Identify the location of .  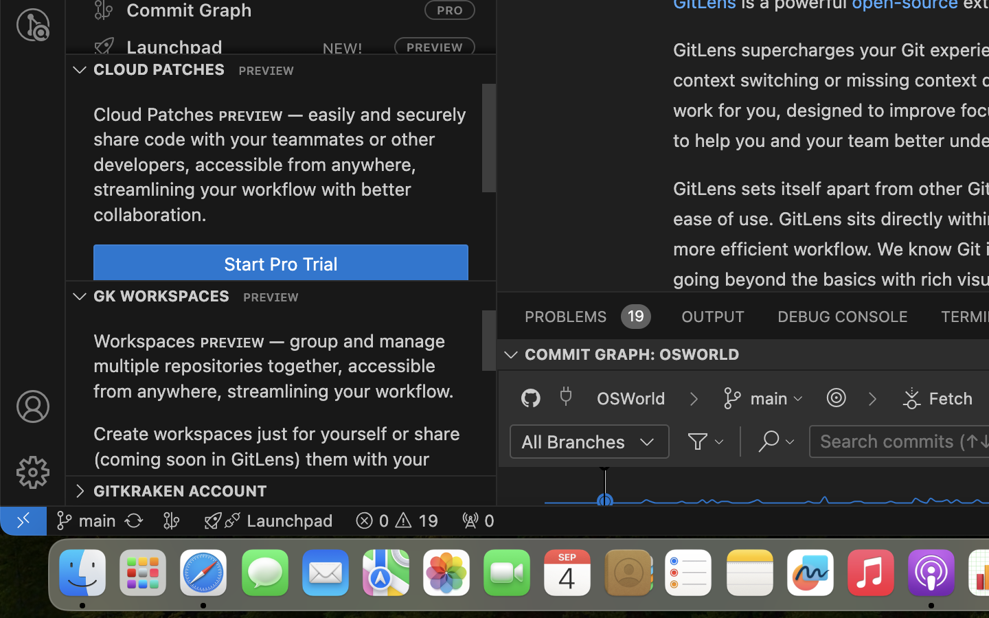
(876, 36).